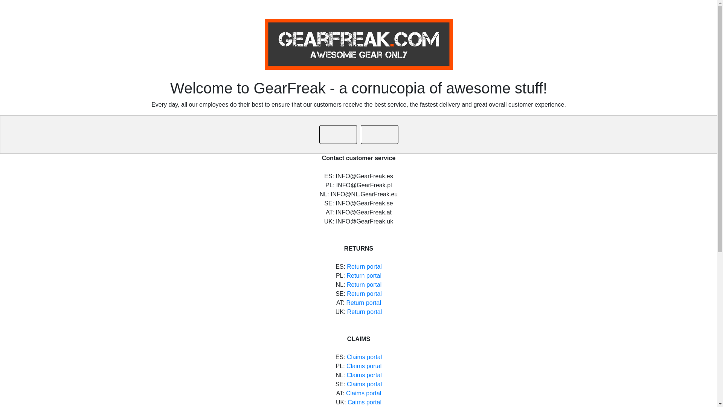 This screenshot has height=407, width=723. I want to click on Return portal, so click(363, 303).